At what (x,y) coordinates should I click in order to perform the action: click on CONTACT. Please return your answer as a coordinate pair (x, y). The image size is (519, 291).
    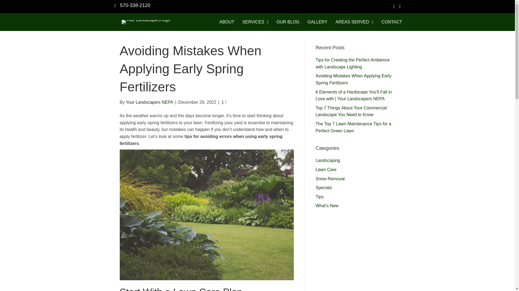
    Looking at the image, I should click on (392, 22).